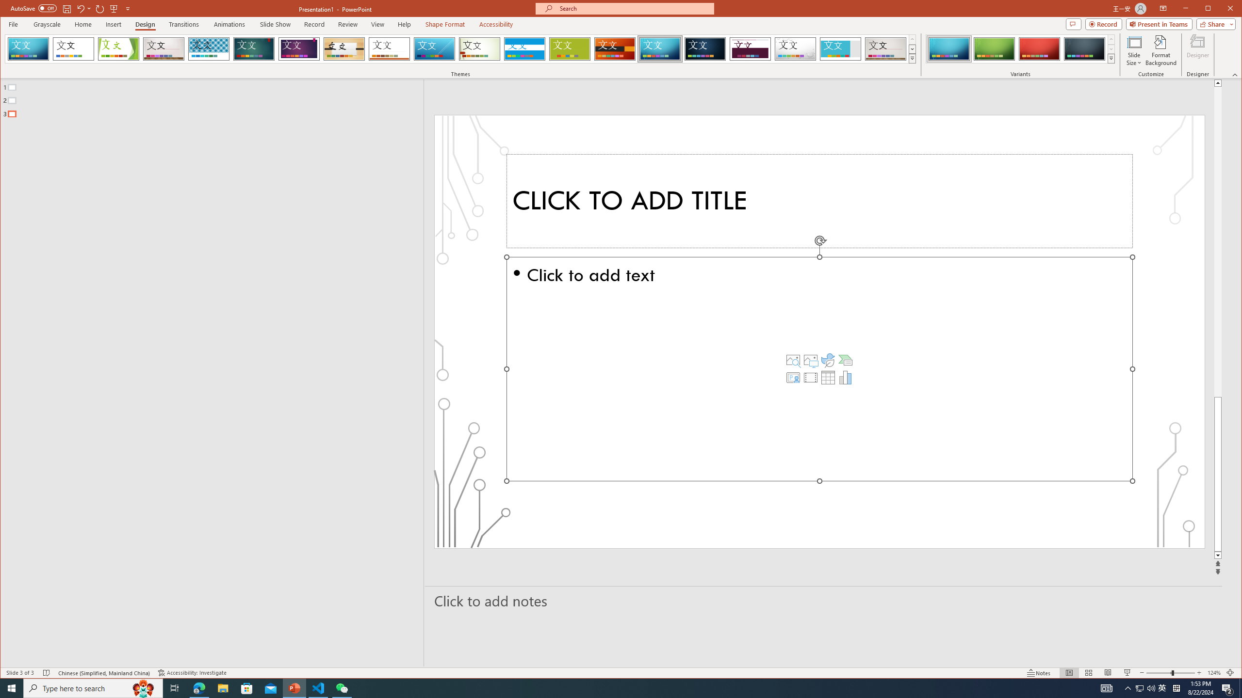  What do you see at coordinates (47, 24) in the screenshot?
I see `Grayscale` at bounding box center [47, 24].